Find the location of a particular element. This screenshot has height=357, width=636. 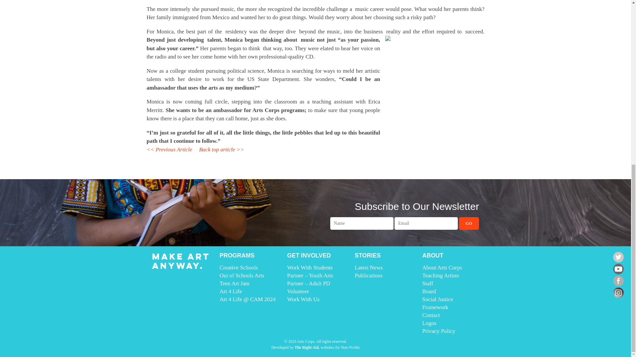

Facebook is located at coordinates (618, 280).